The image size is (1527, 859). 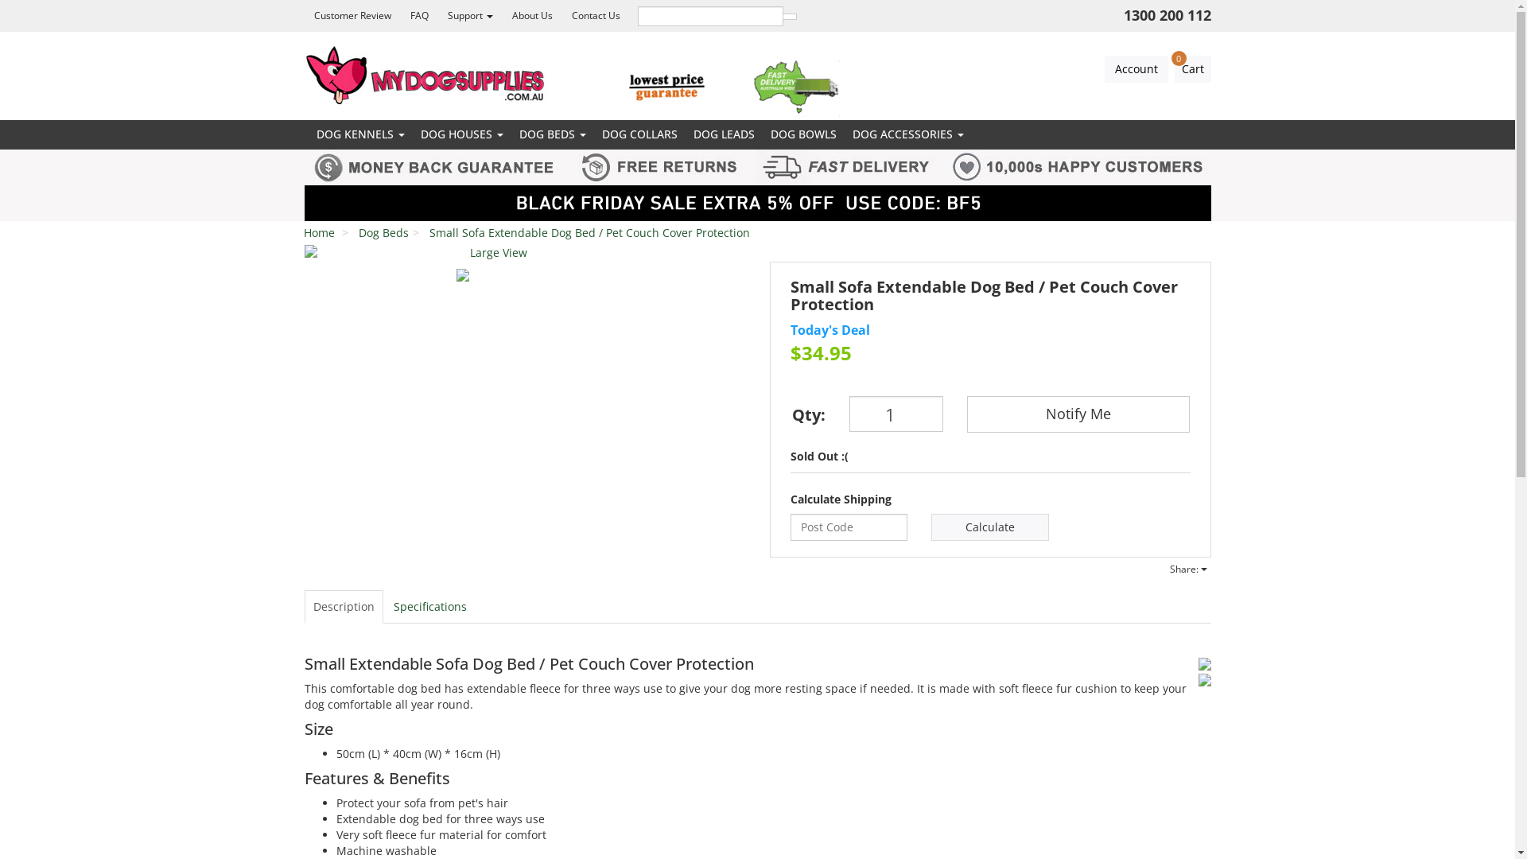 I want to click on Large View, so click(x=492, y=253).